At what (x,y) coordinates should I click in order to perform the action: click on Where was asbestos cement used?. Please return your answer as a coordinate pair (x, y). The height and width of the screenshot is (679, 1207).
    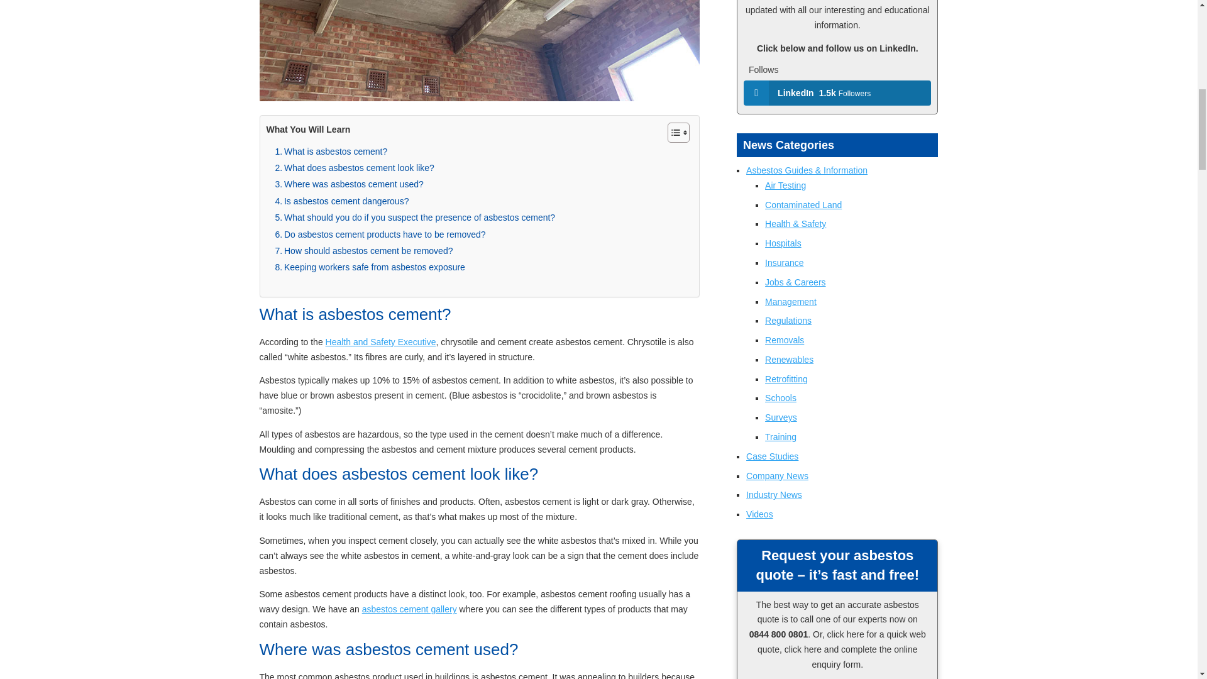
    Looking at the image, I should click on (349, 184).